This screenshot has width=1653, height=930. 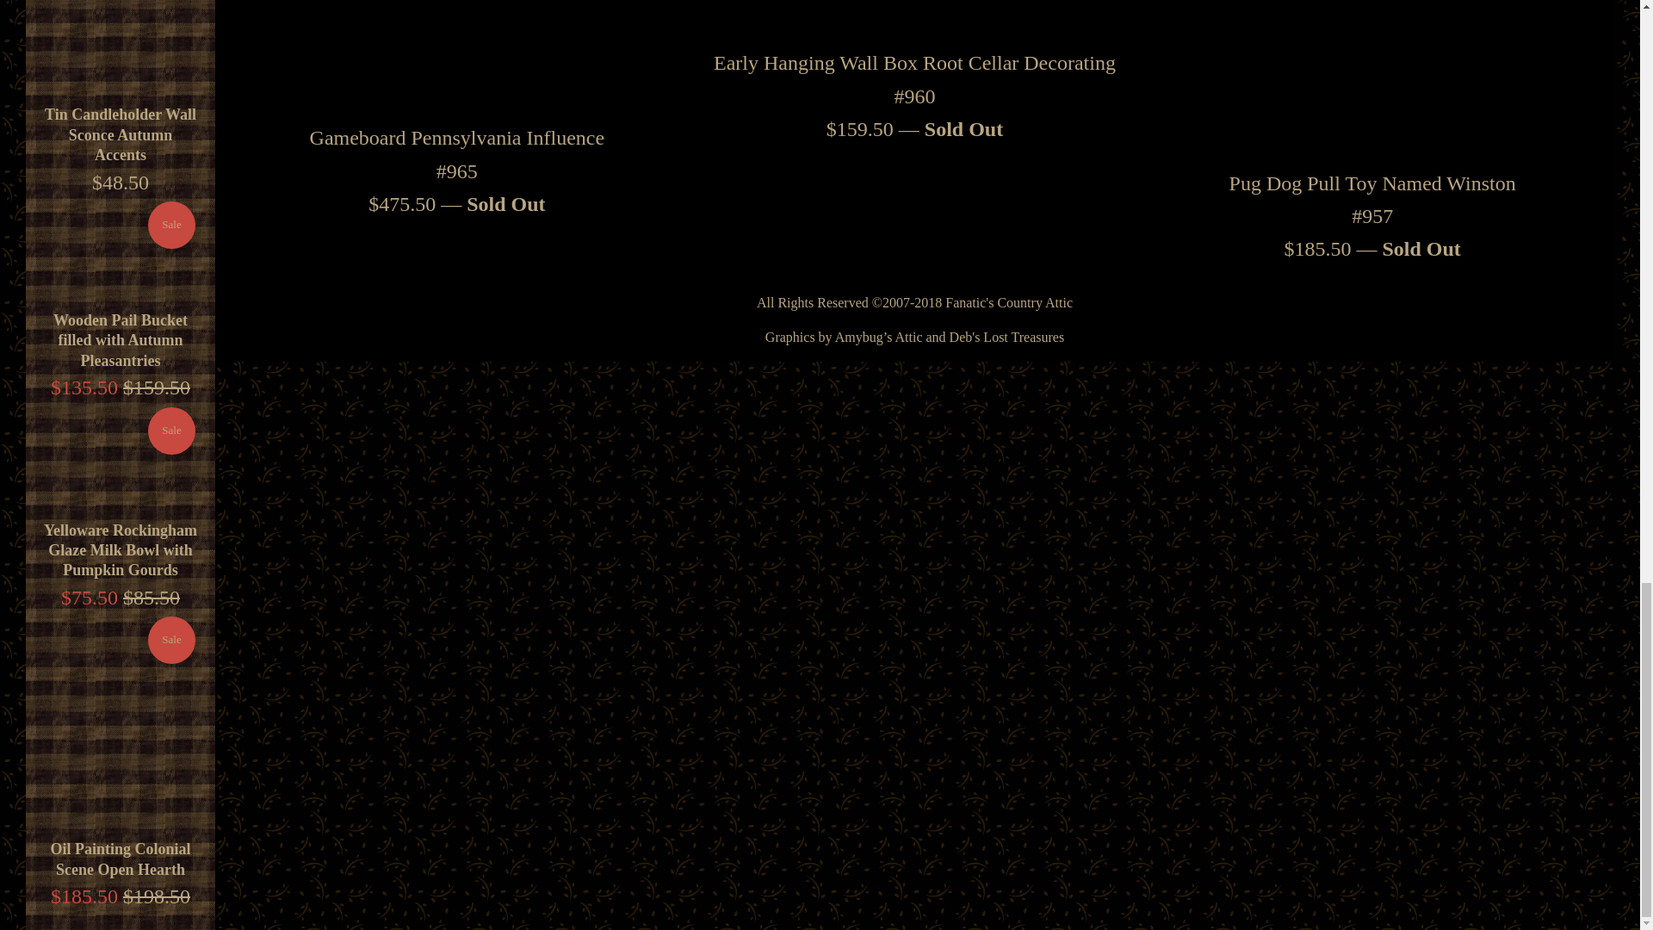 What do you see at coordinates (121, 251) in the screenshot?
I see `Wooden Pail Bucket filled with Autumn Pleasantries` at bounding box center [121, 251].